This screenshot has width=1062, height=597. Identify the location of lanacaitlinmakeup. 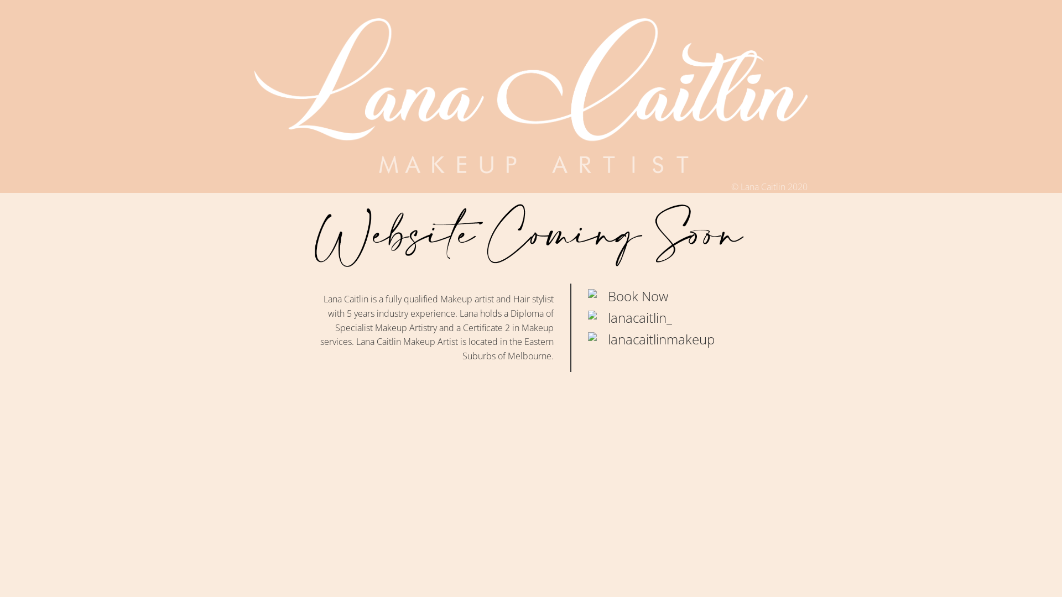
(662, 339).